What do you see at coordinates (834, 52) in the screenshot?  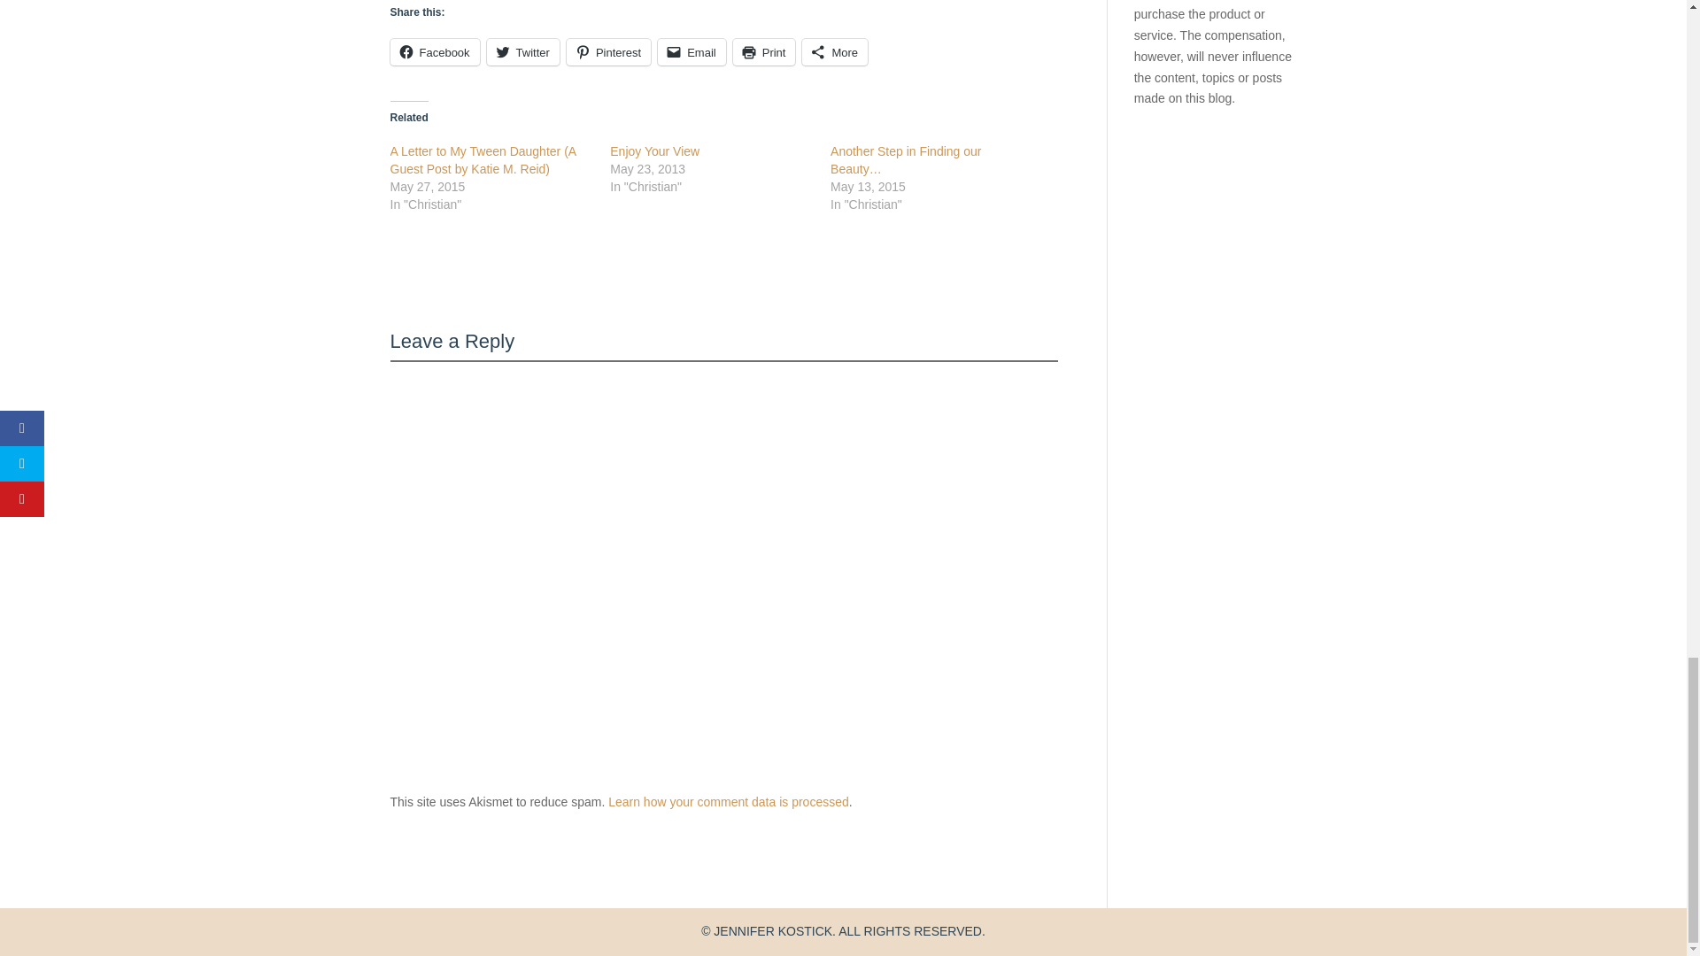 I see `More` at bounding box center [834, 52].